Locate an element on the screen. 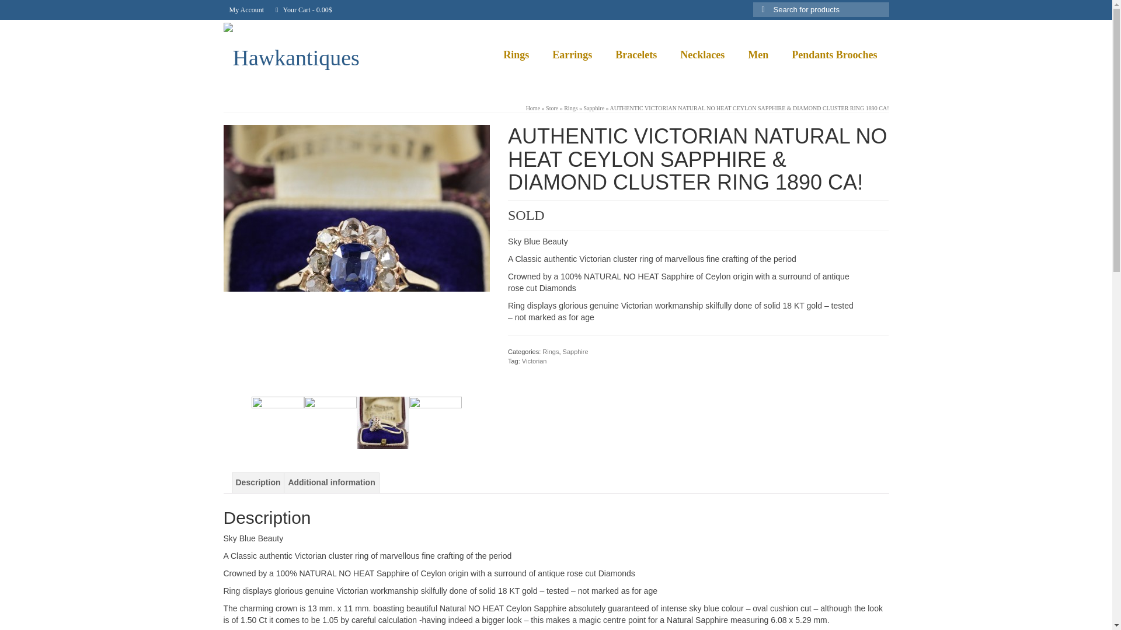 The height and width of the screenshot is (630, 1121). Victorian is located at coordinates (534, 361).